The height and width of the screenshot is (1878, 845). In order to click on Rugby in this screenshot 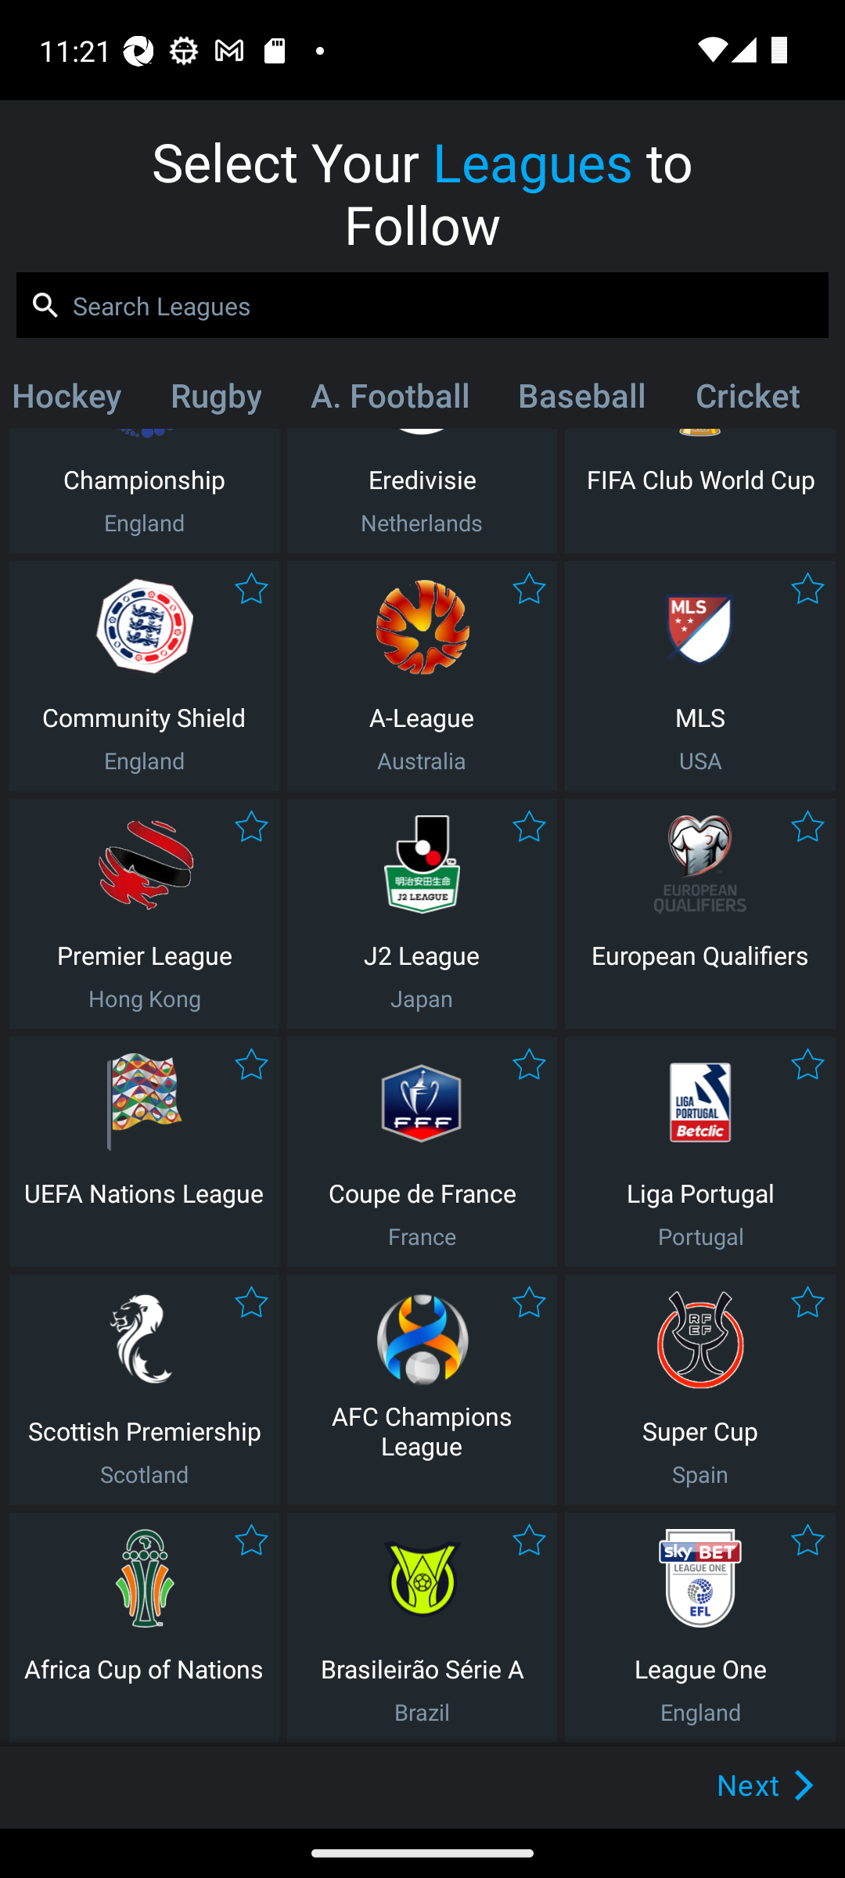, I will do `click(215, 400)`.